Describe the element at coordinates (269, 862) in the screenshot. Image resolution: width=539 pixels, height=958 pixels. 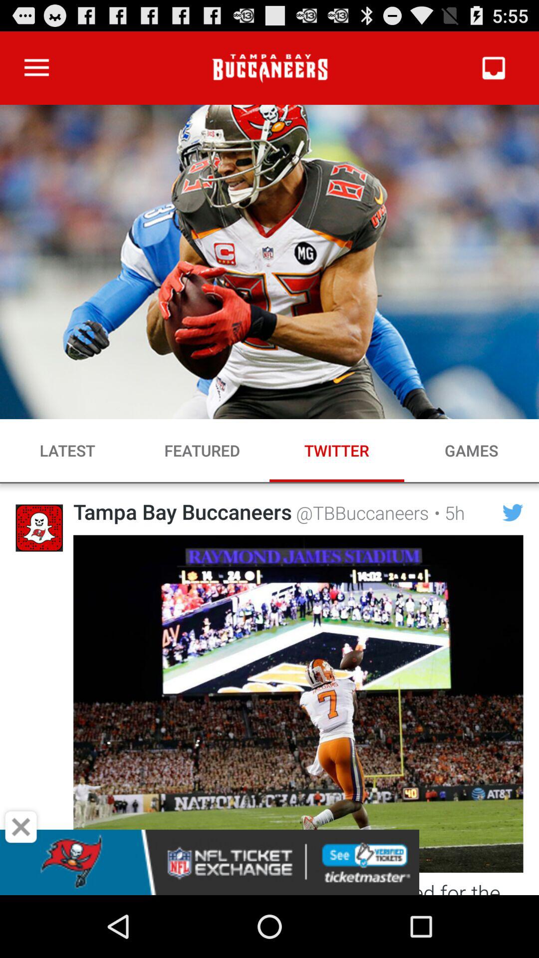
I see `open advertisement` at that location.